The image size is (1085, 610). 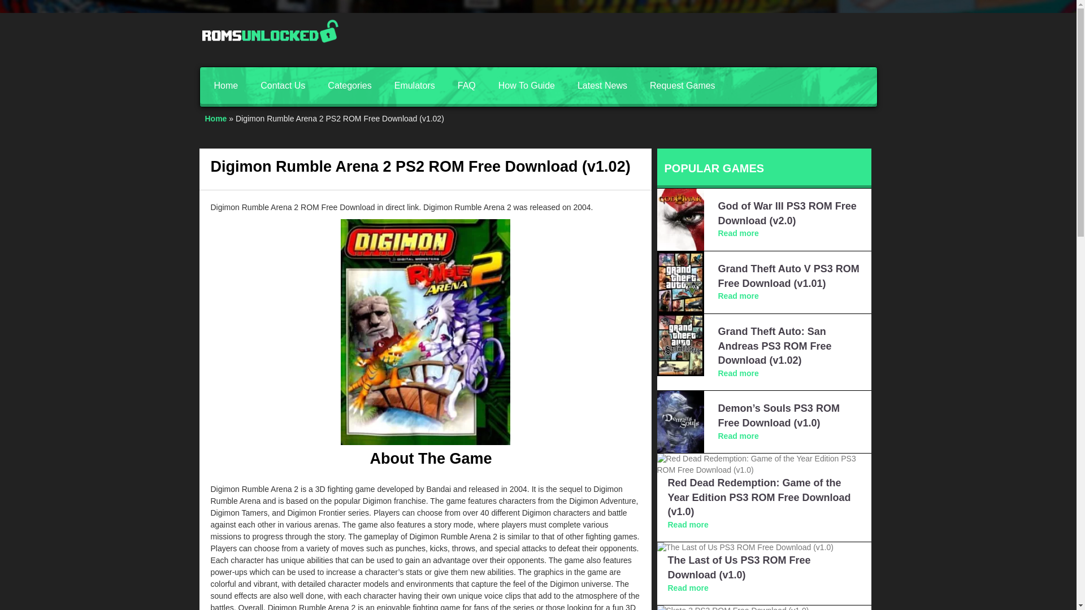 What do you see at coordinates (216, 119) in the screenshot?
I see `Home` at bounding box center [216, 119].